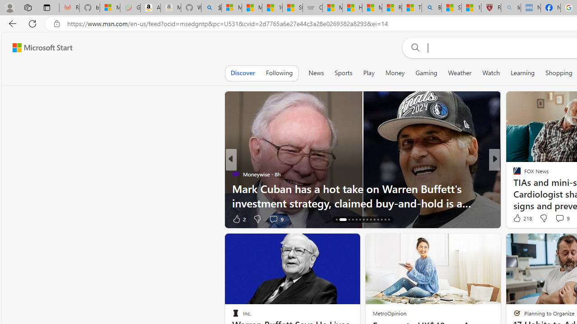 This screenshot has width=577, height=324. What do you see at coordinates (363, 220) in the screenshot?
I see `AutomationID: tab-21` at bounding box center [363, 220].